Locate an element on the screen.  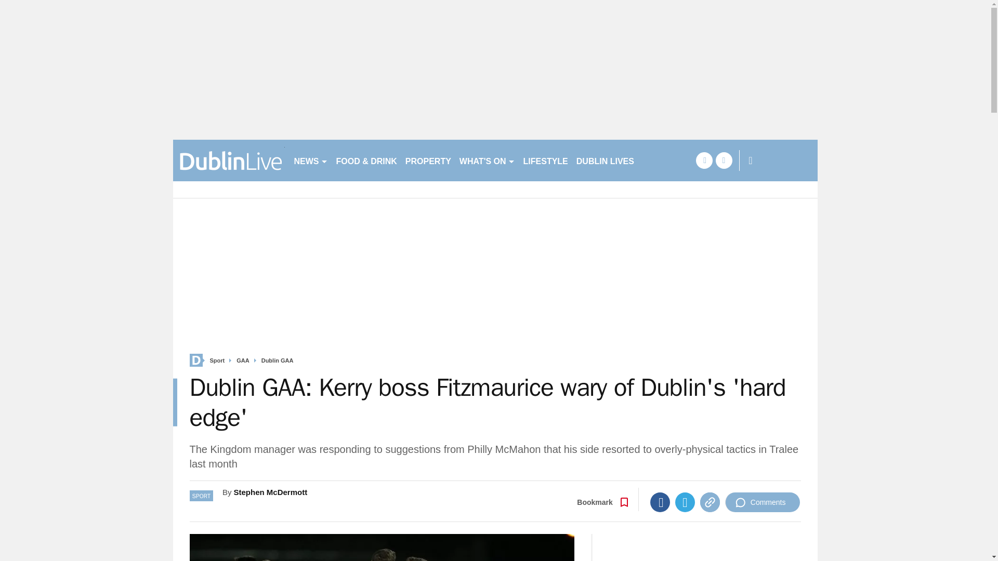
LIFESTYLE is located at coordinates (545, 160).